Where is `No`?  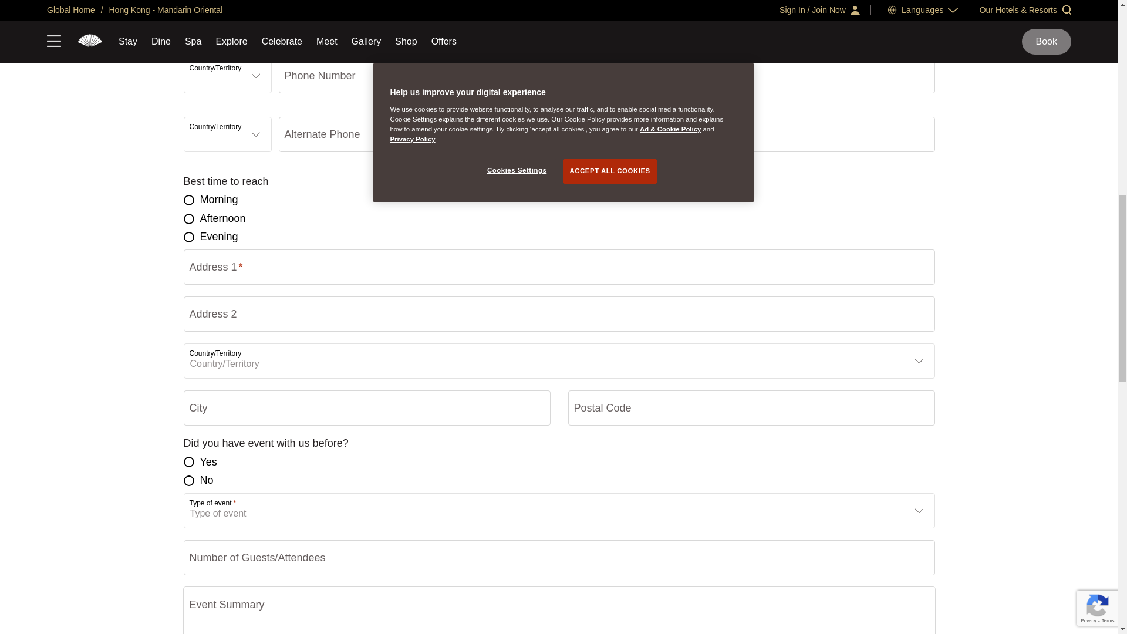 No is located at coordinates (188, 481).